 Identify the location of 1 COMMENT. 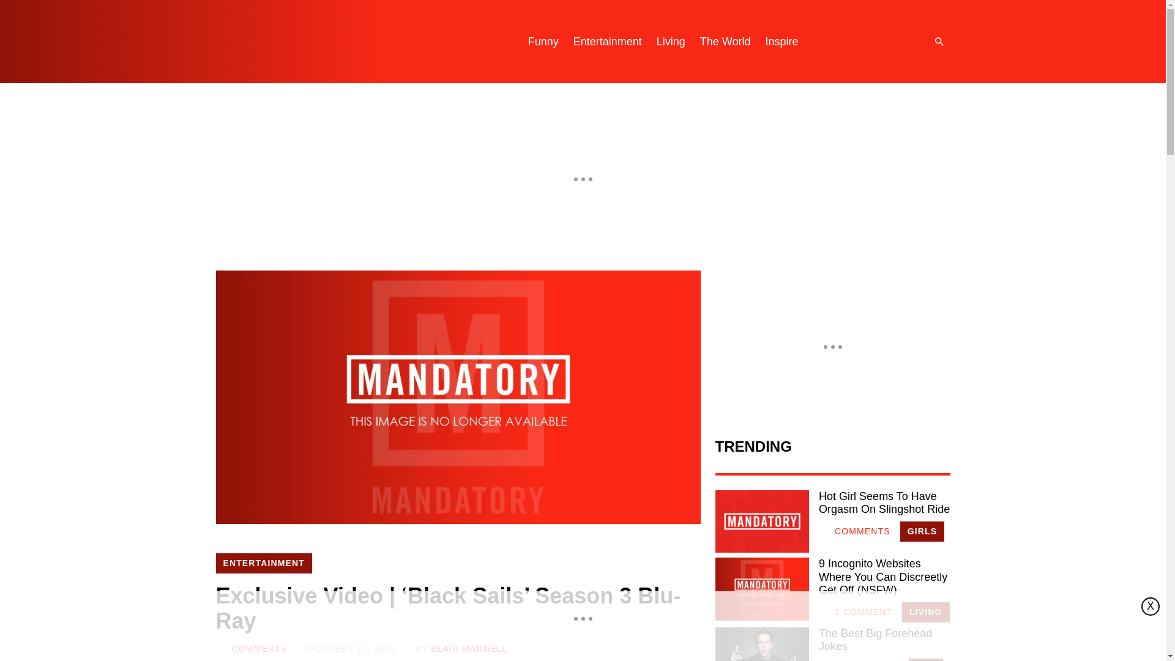
(856, 612).